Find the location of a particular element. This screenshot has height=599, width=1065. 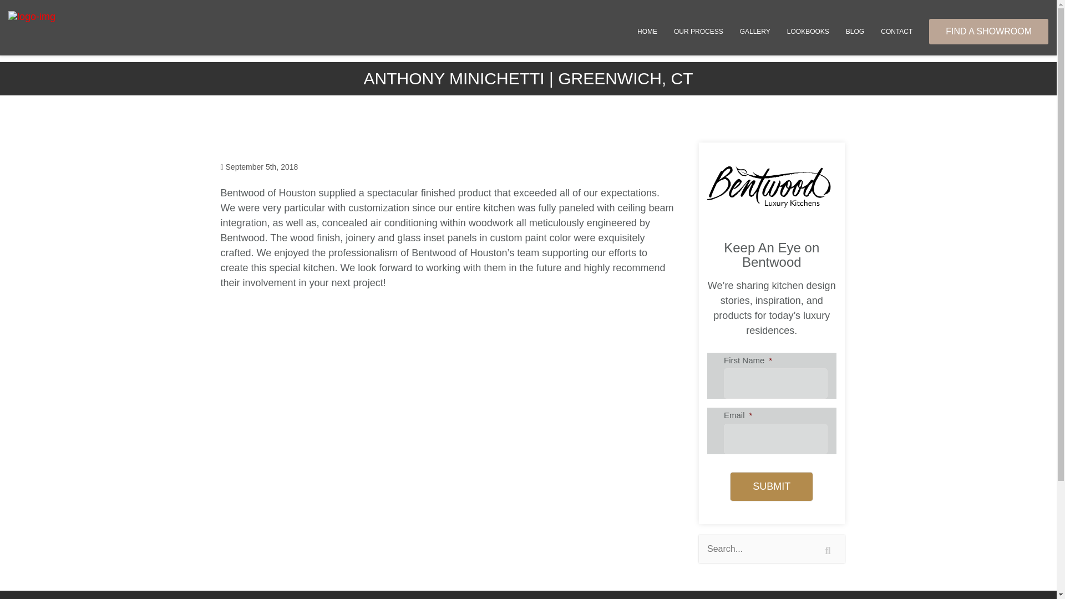

BLOG is located at coordinates (854, 31).